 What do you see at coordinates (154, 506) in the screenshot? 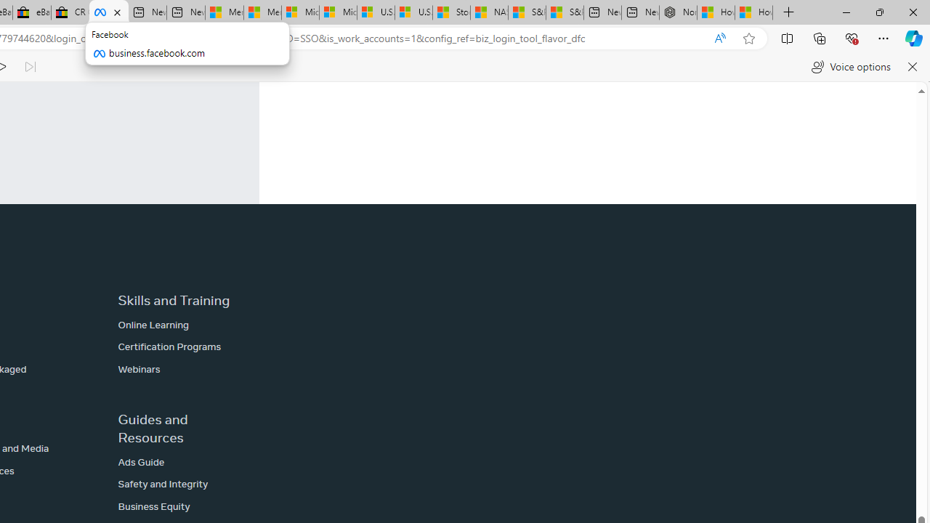
I see `Business Equity` at bounding box center [154, 506].